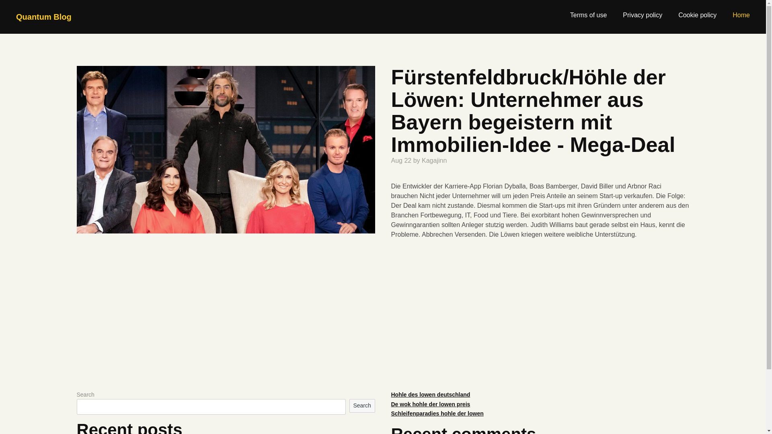 The height and width of the screenshot is (434, 772). What do you see at coordinates (741, 15) in the screenshot?
I see `Home` at bounding box center [741, 15].